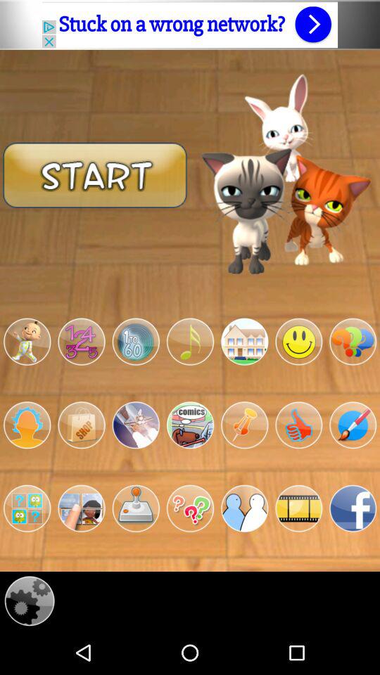  I want to click on button to go to game within app, so click(245, 342).